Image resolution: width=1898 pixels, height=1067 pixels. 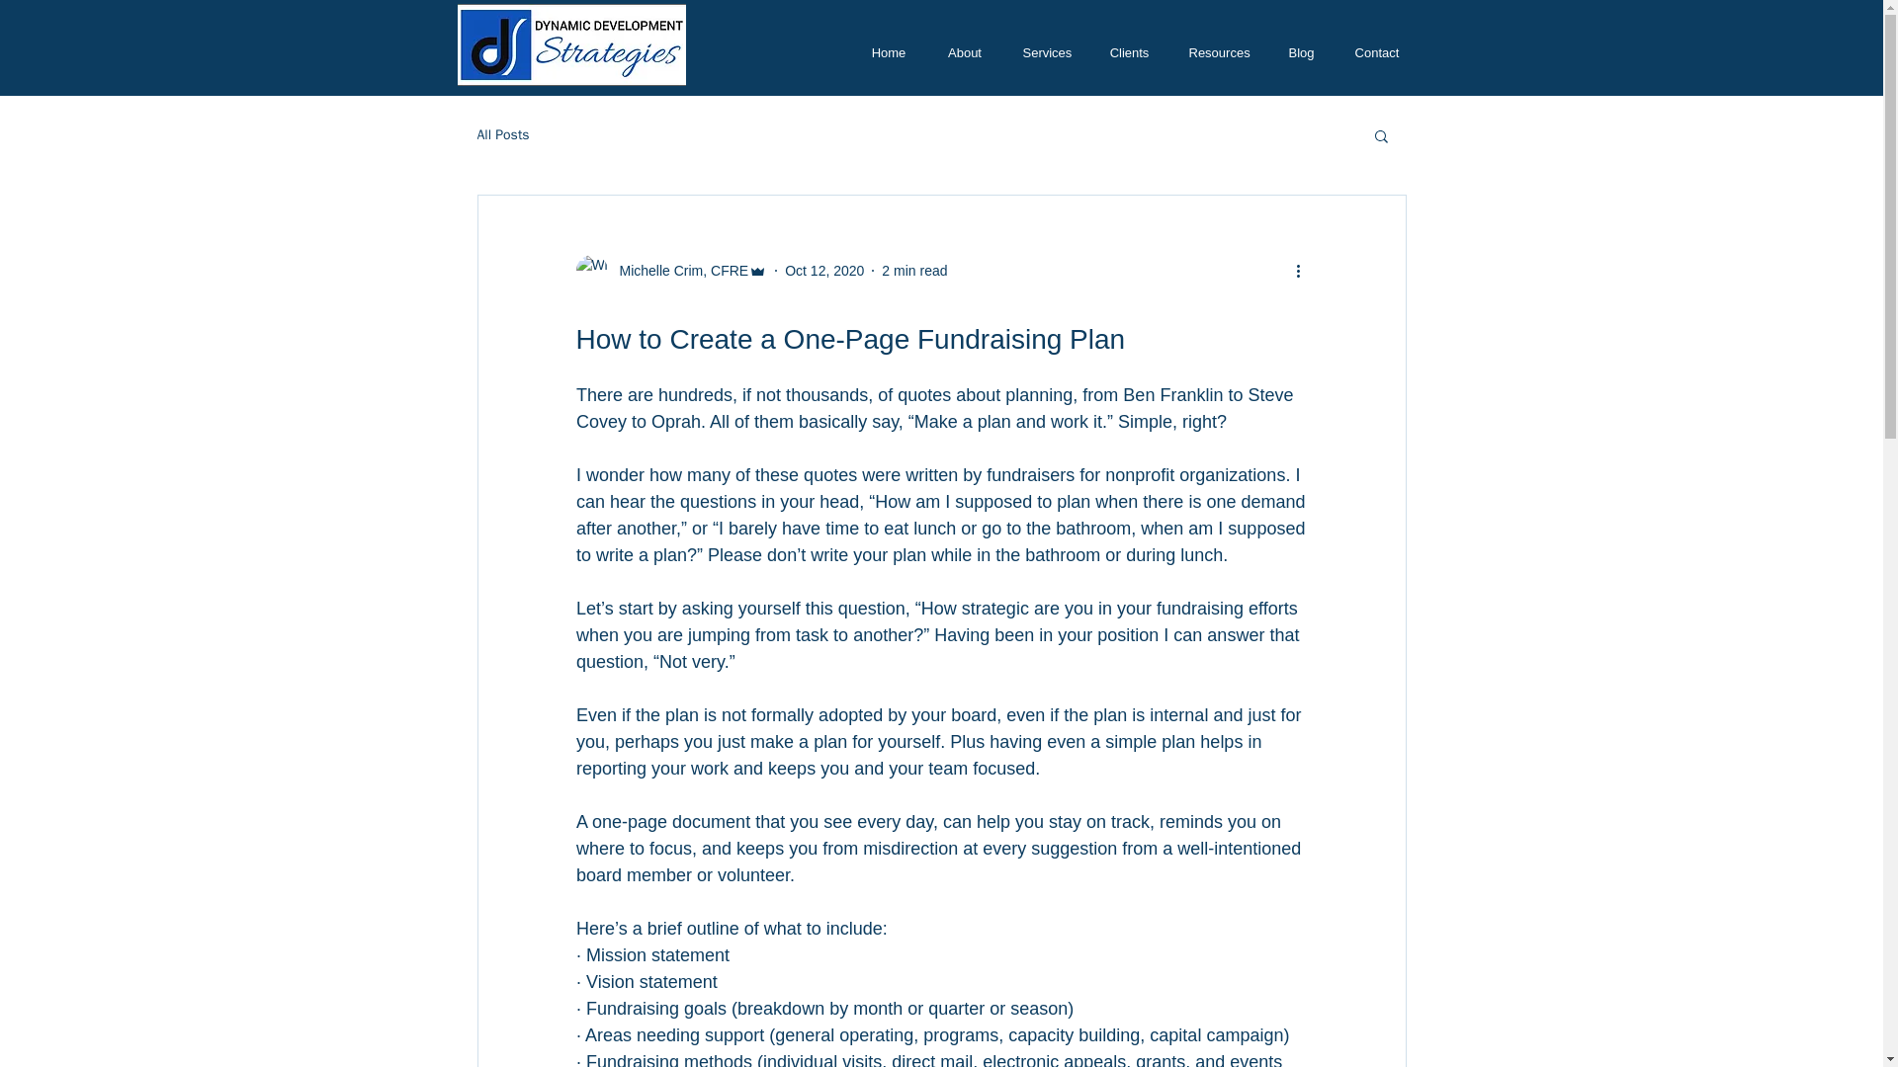 What do you see at coordinates (1129, 52) in the screenshot?
I see `Clients` at bounding box center [1129, 52].